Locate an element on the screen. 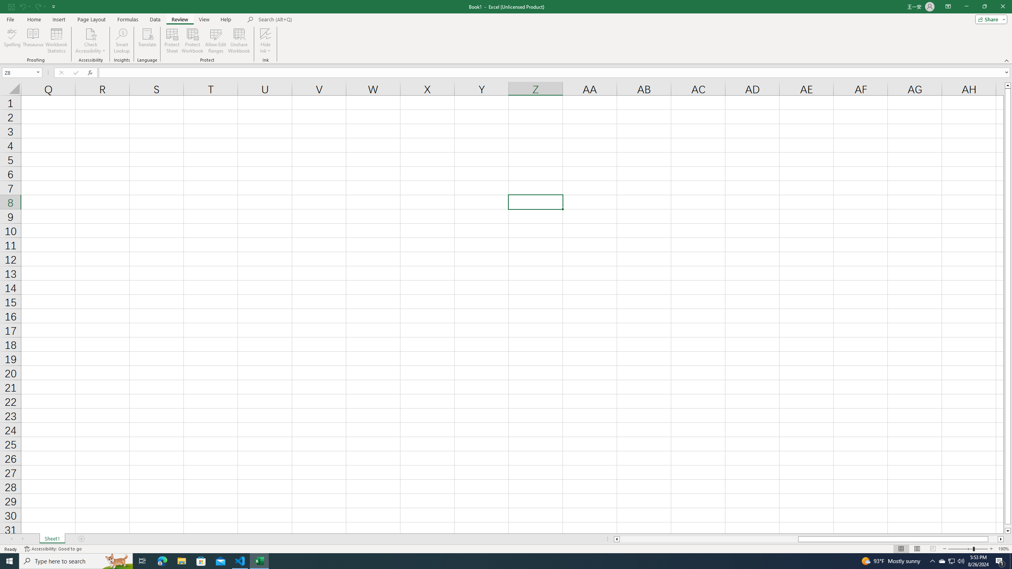 This screenshot has height=569, width=1012. Name Box is located at coordinates (19, 73).